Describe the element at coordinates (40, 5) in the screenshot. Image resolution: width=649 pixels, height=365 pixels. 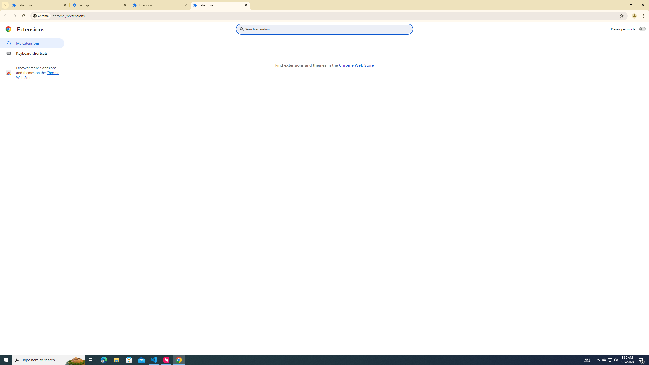
I see `Extensions` at that location.